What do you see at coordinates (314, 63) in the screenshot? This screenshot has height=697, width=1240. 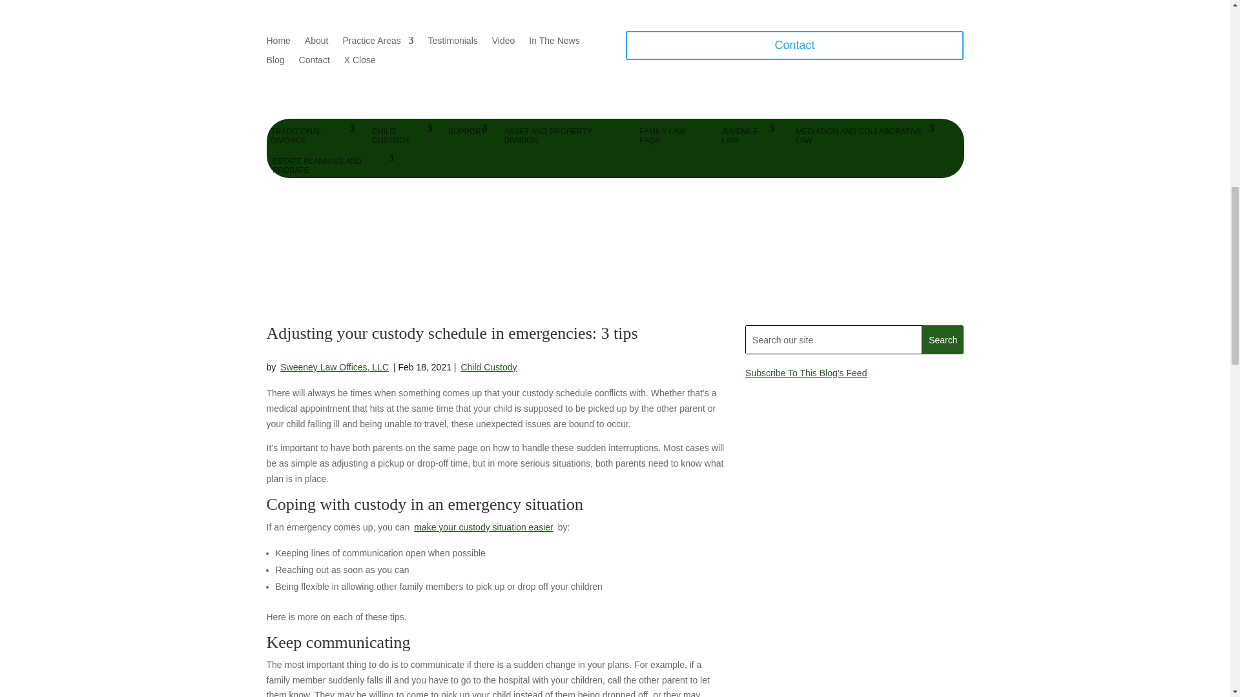 I see `Contact` at bounding box center [314, 63].